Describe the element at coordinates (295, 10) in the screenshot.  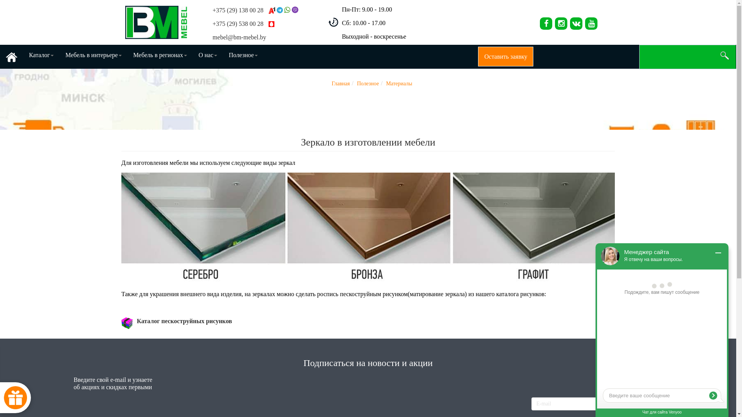
I see `viber` at that location.